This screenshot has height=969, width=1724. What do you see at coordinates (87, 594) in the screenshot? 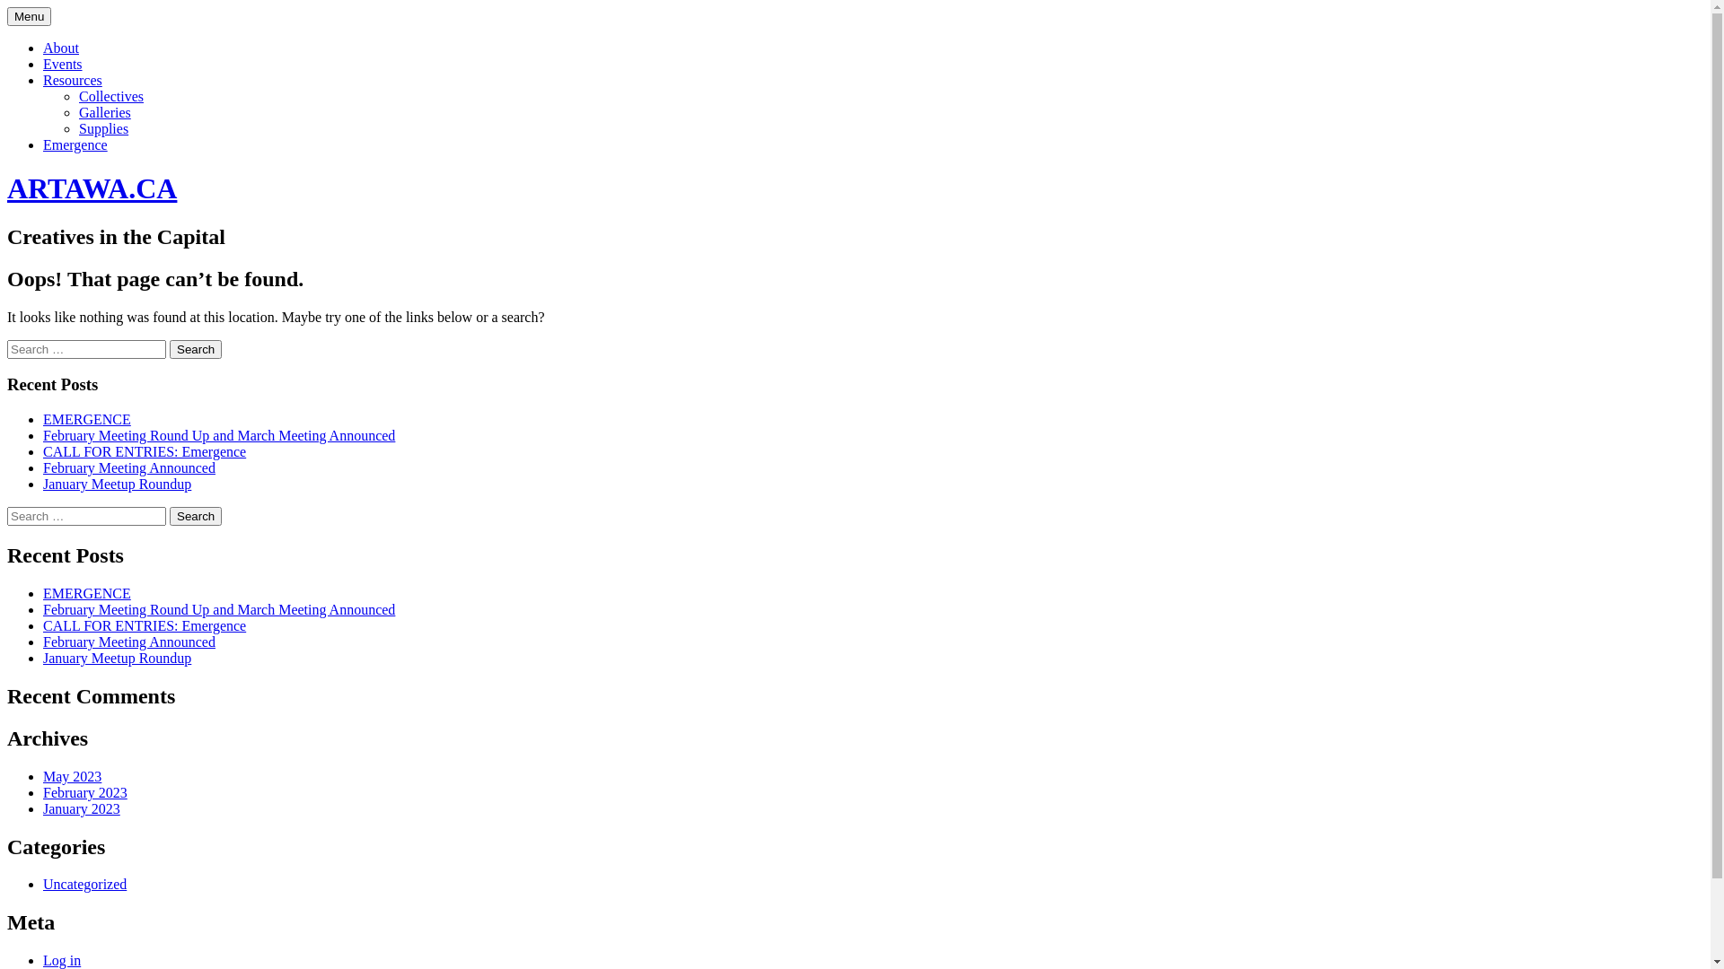
I see `EMERGENCE` at bounding box center [87, 594].